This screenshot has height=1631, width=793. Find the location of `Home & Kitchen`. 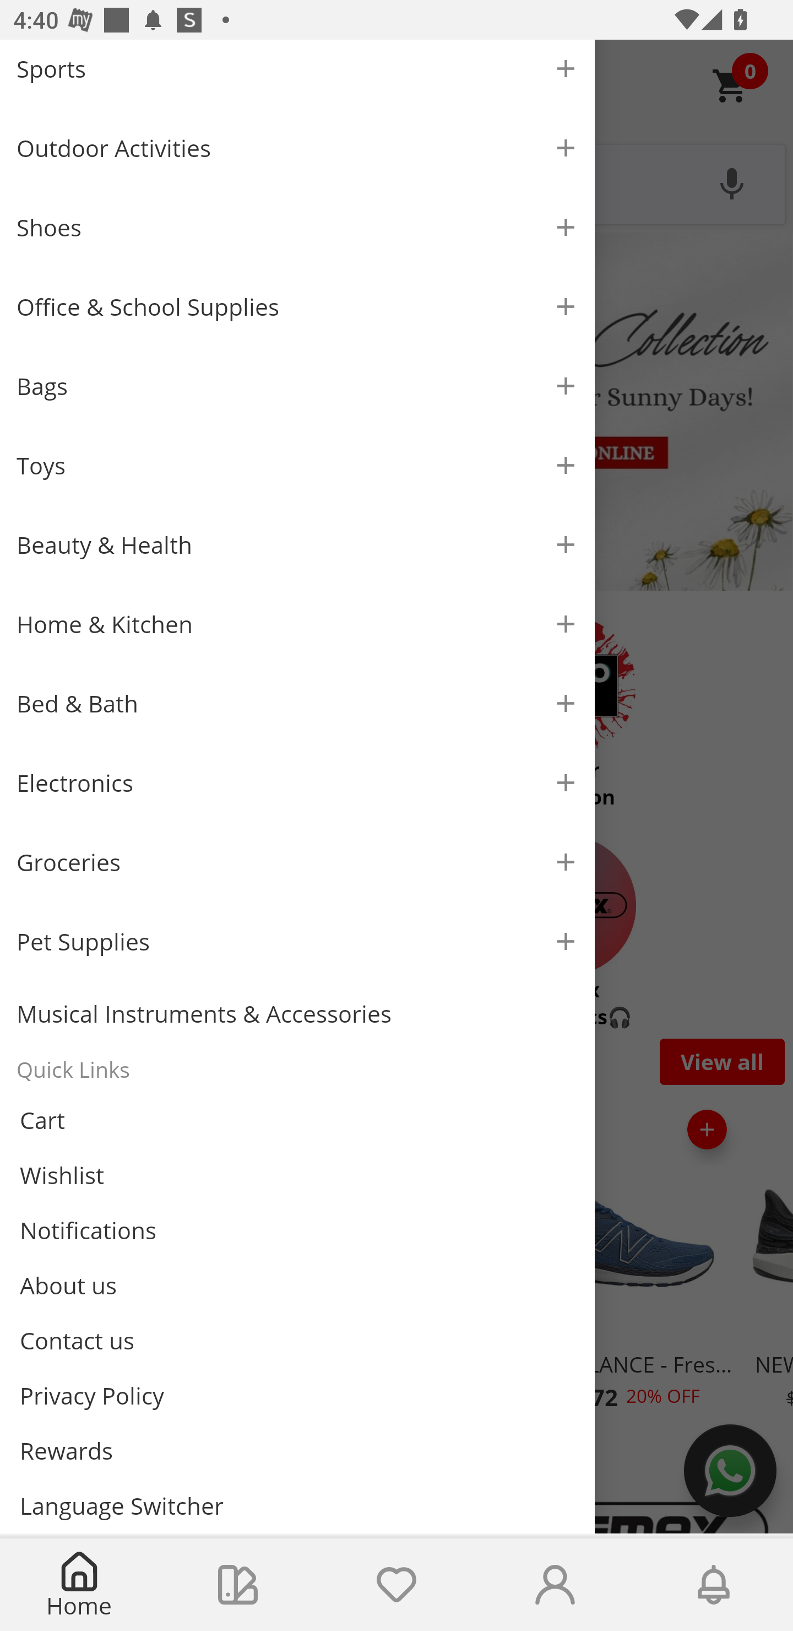

Home & Kitchen is located at coordinates (297, 624).